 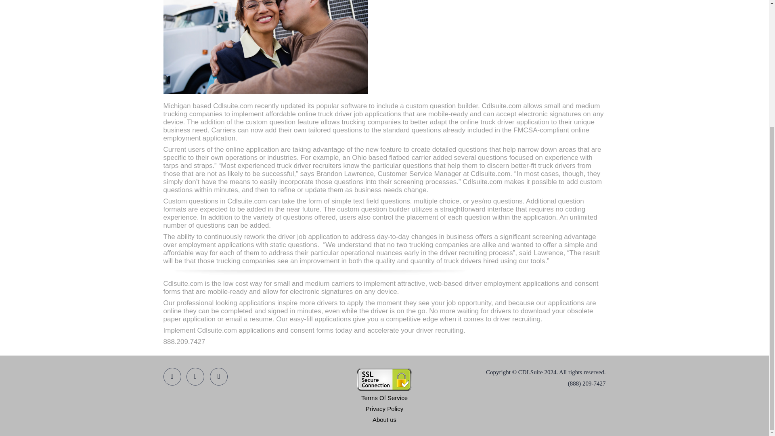 What do you see at coordinates (384, 419) in the screenshot?
I see `About us` at bounding box center [384, 419].